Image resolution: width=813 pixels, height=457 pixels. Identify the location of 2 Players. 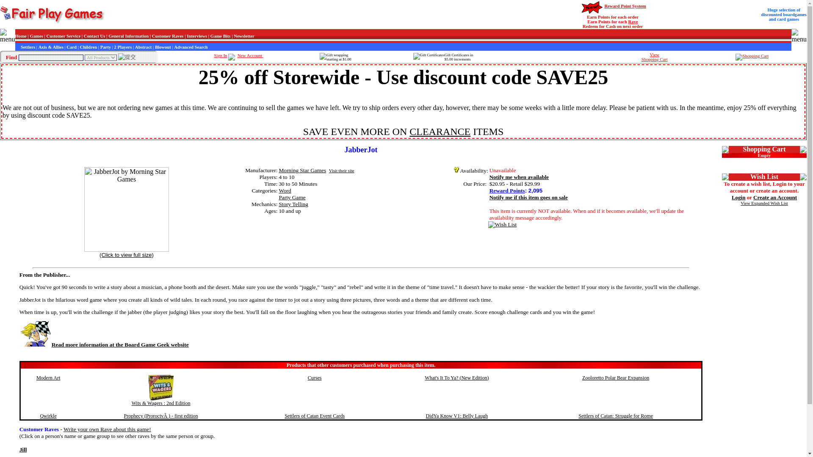
(123, 47).